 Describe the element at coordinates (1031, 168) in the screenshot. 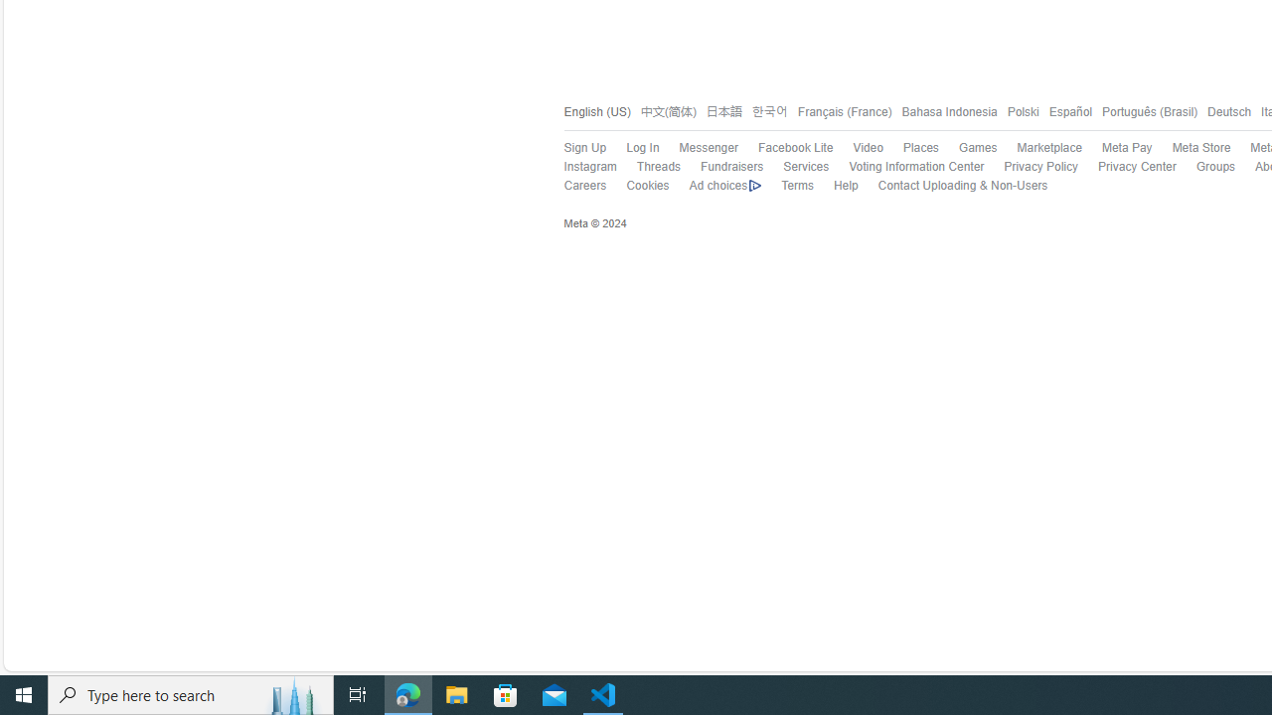

I see `Privacy Policy` at that location.